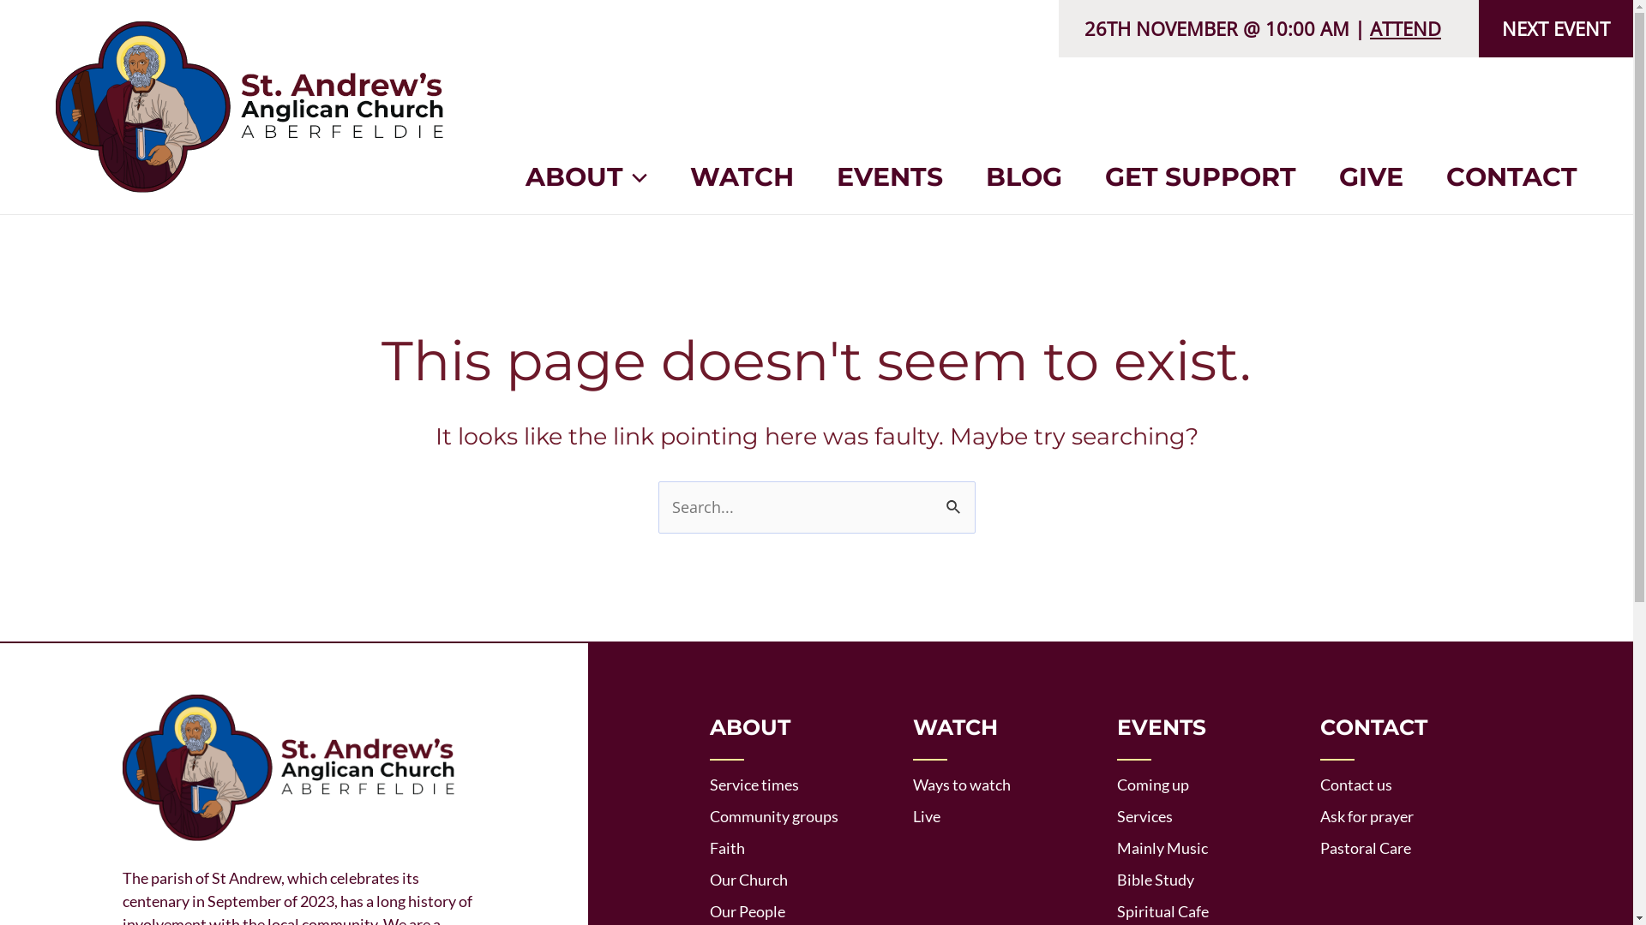  I want to click on Our People, so click(748, 911).